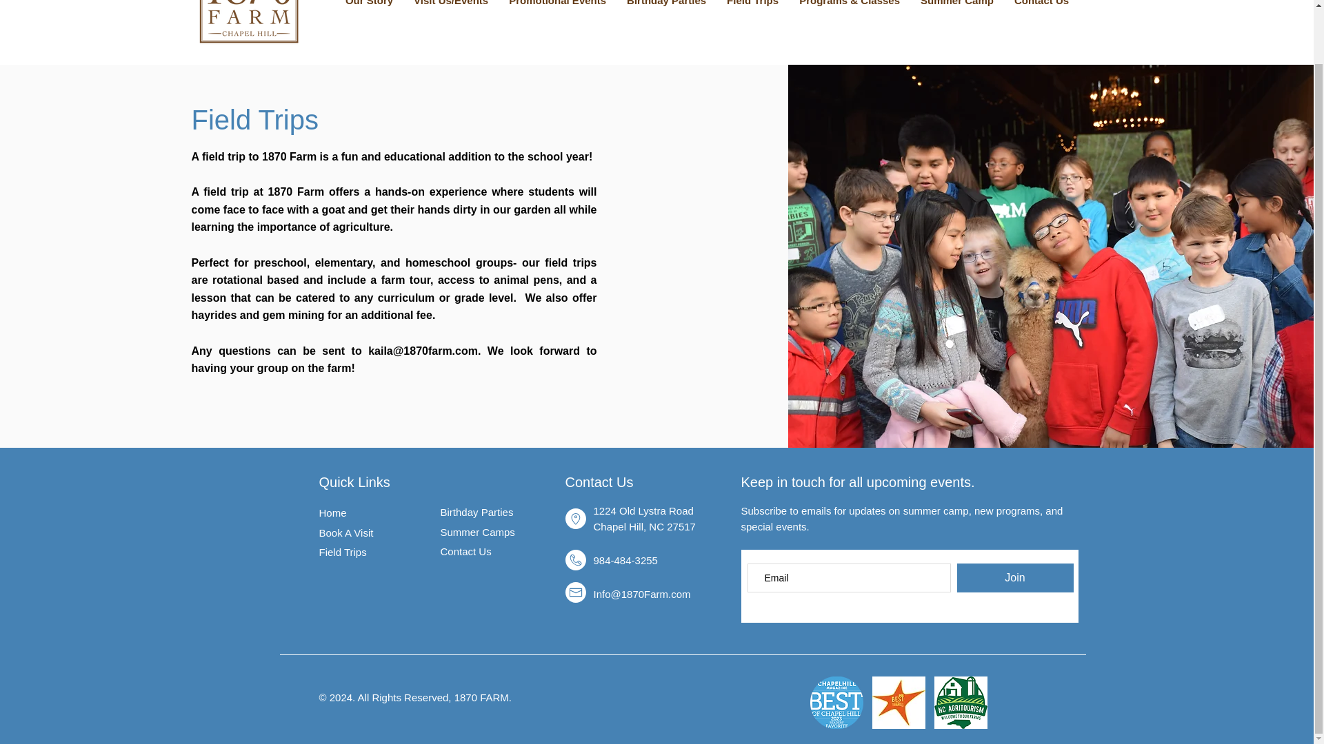  What do you see at coordinates (477, 530) in the screenshot?
I see `Summer Camps` at bounding box center [477, 530].